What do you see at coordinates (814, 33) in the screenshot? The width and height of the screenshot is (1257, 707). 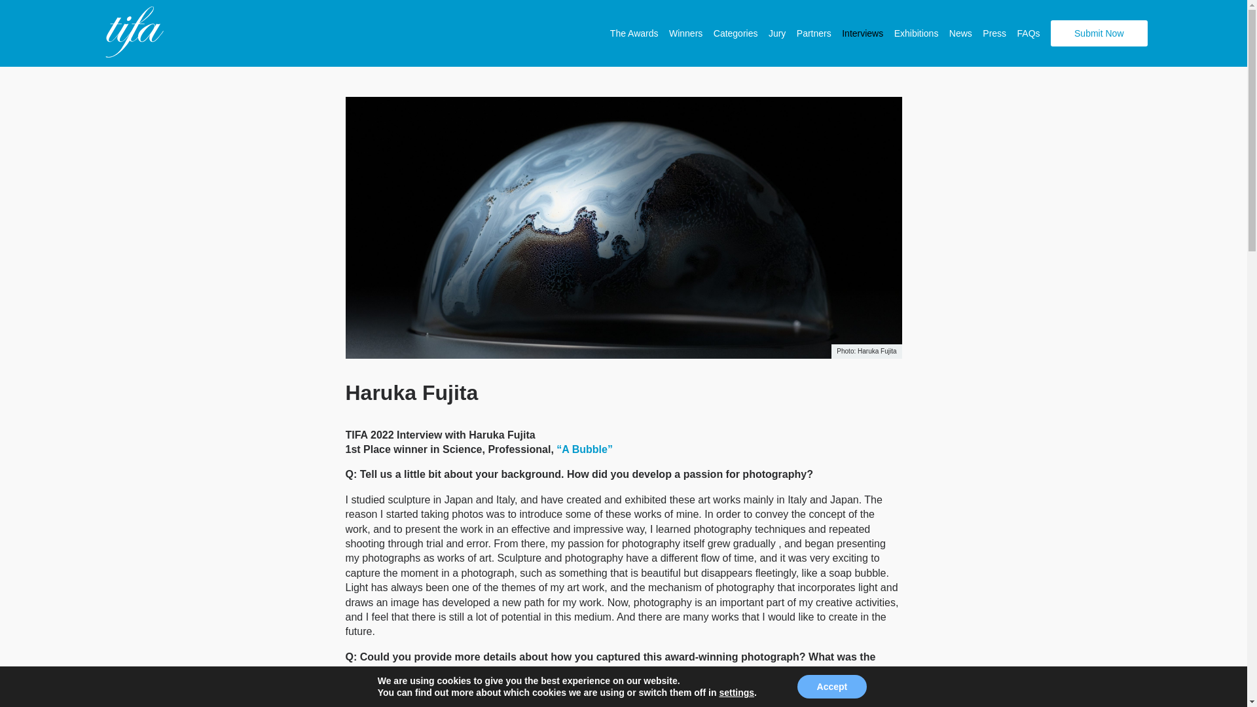 I see `Partners` at bounding box center [814, 33].